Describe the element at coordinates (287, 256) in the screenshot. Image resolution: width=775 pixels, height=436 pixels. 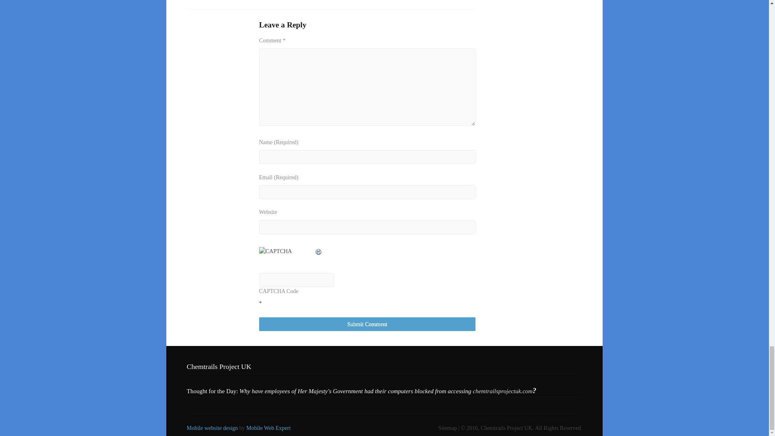
I see `CAPTCHA` at that location.